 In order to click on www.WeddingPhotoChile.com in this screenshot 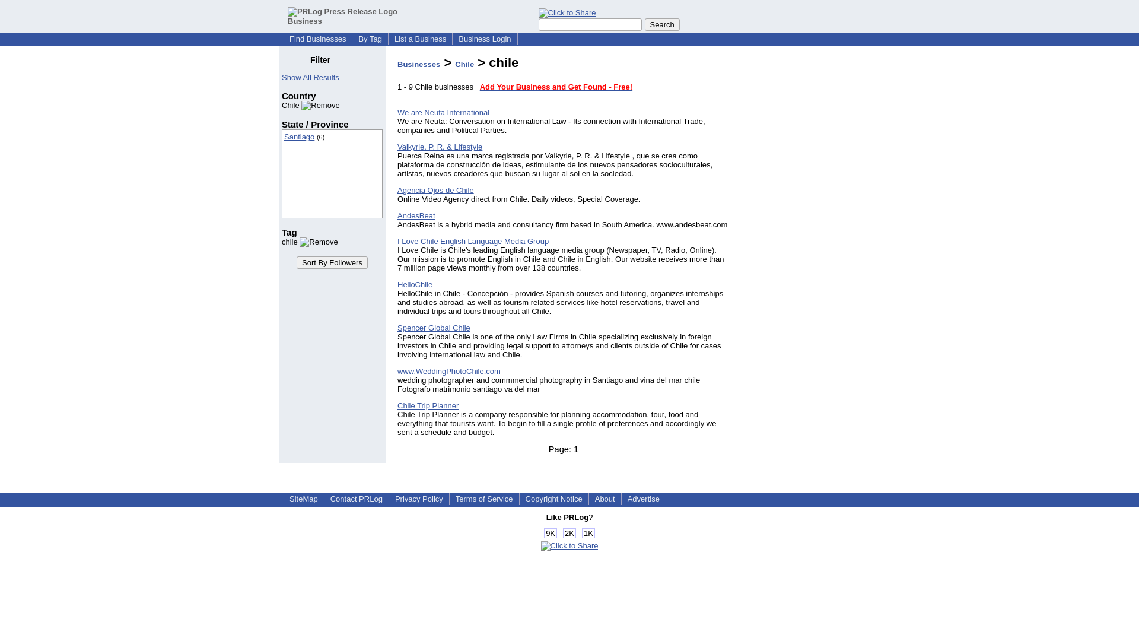, I will do `click(449, 370)`.